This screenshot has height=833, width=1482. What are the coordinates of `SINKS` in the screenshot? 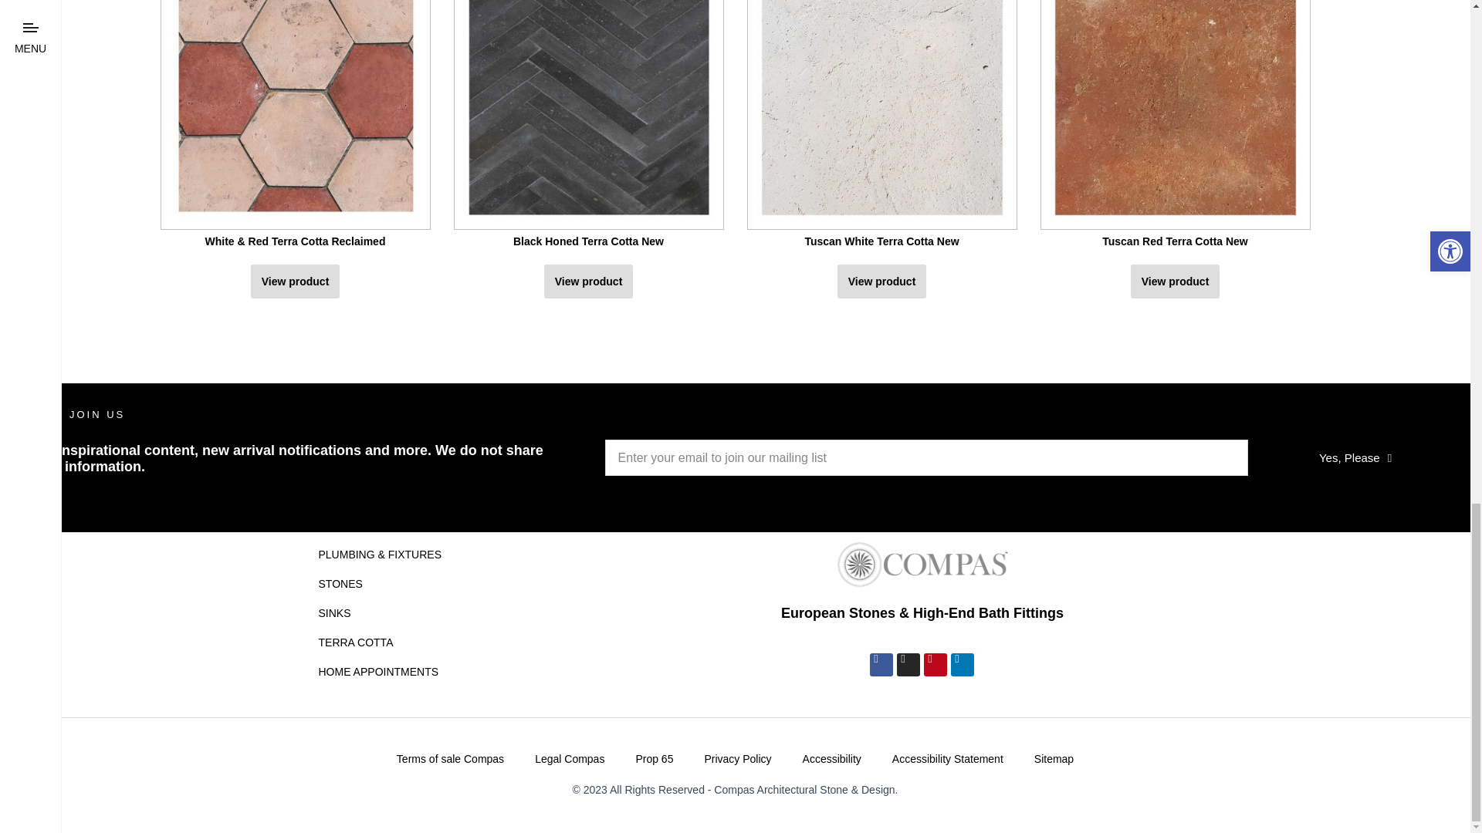 It's located at (399, 613).